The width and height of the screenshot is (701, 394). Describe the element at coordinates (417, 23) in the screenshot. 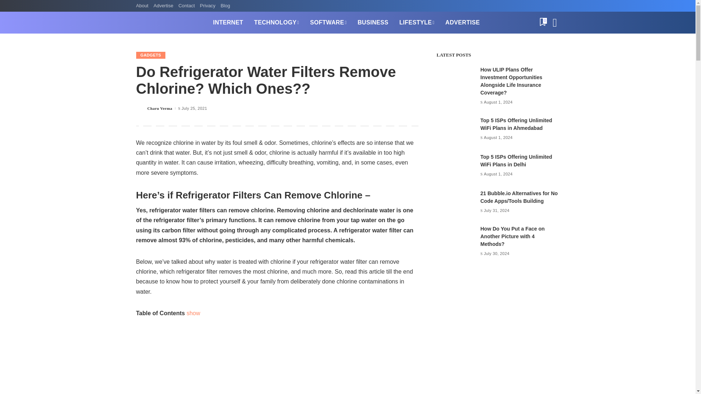

I see `LIFESTYLE` at that location.